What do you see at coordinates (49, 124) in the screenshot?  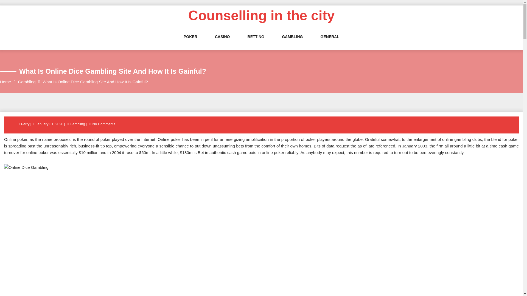 I see `January 31, 2020` at bounding box center [49, 124].